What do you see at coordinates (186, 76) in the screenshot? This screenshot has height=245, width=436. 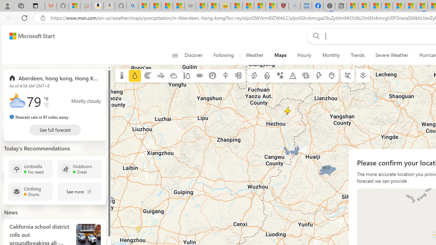 I see `Humidity` at bounding box center [186, 76].